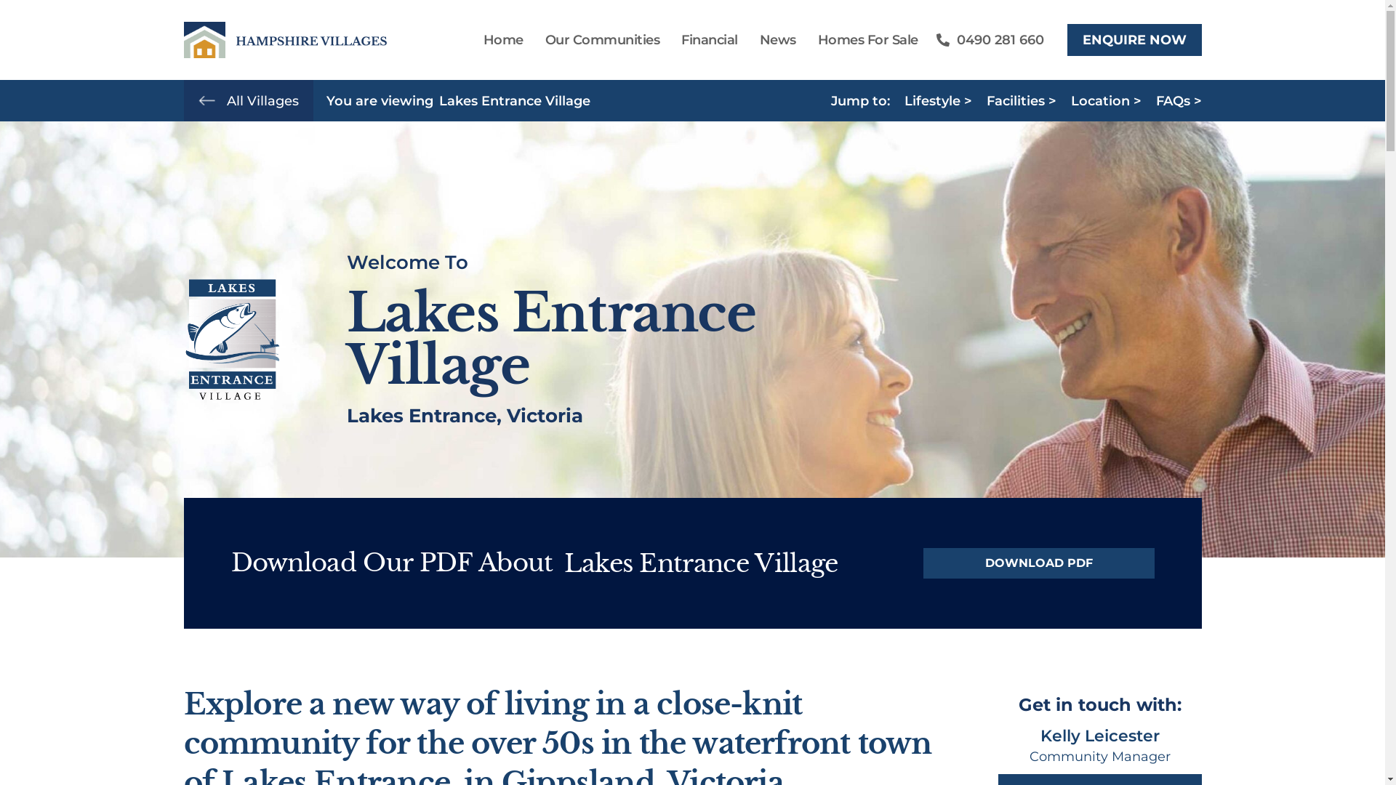  Describe the element at coordinates (868, 39) in the screenshot. I see `Homes For Sale` at that location.